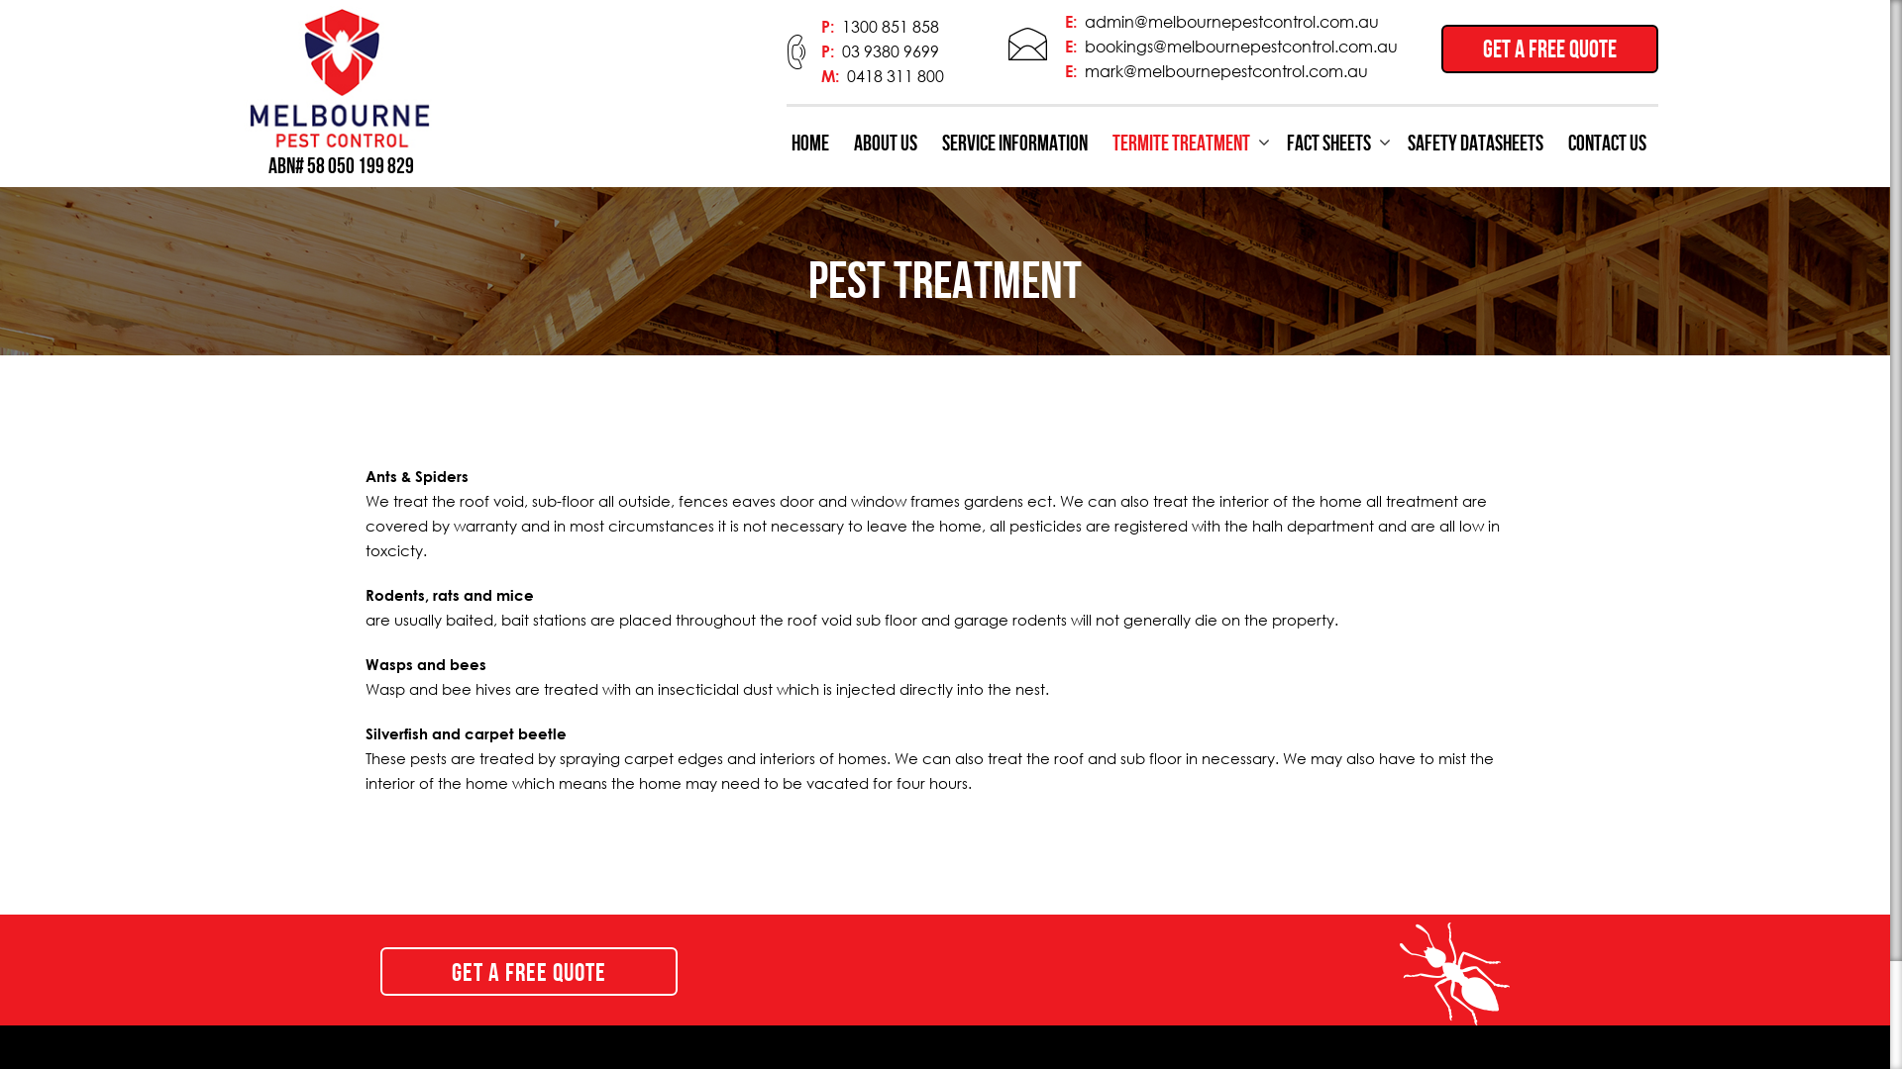 This screenshot has width=1902, height=1069. What do you see at coordinates (1241, 47) in the screenshot?
I see `bookings@melbournepestcontrol.com.au` at bounding box center [1241, 47].